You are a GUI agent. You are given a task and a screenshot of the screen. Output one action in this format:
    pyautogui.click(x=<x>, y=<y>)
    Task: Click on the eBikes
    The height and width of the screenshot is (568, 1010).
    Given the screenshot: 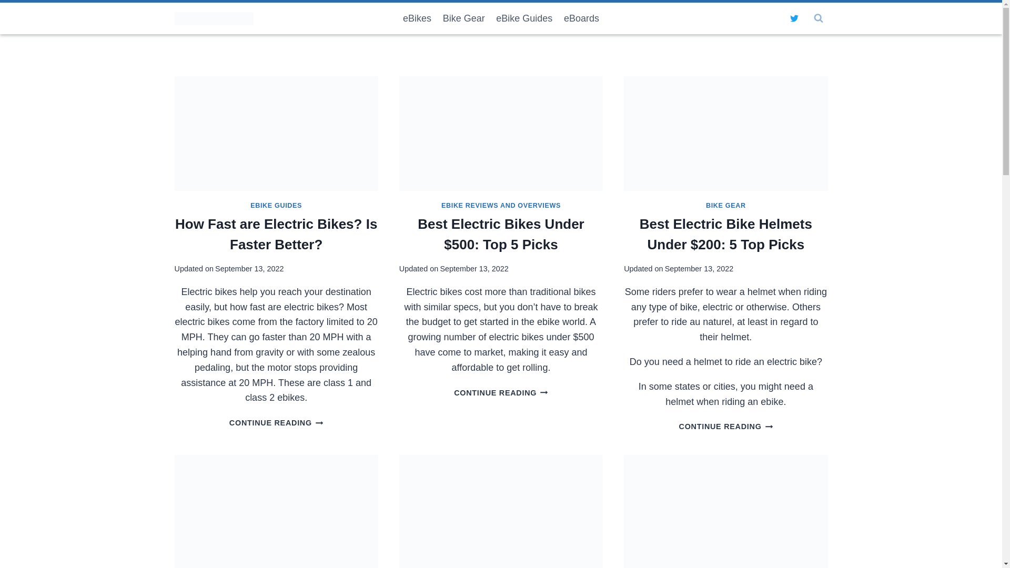 What is the action you would take?
    pyautogui.click(x=417, y=18)
    